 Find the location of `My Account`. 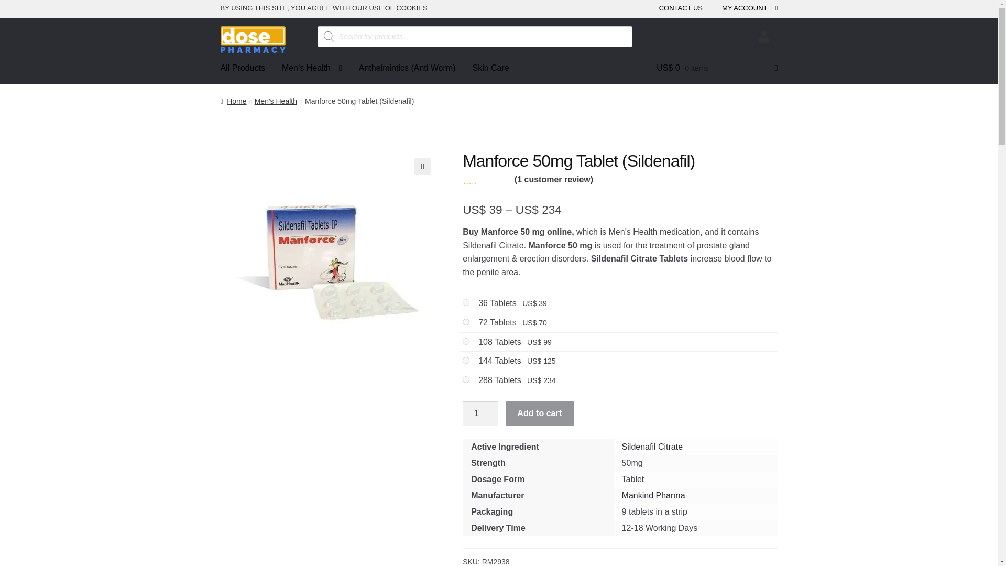

My Account is located at coordinates (764, 39).